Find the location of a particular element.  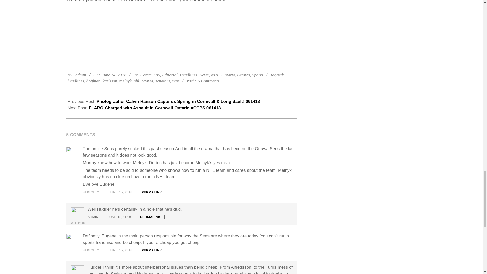

Friday, June 15, 2018, 9:38 am is located at coordinates (119, 217).